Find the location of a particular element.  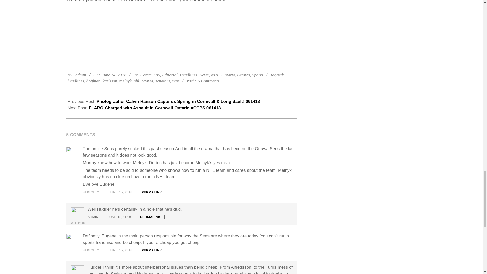

Friday, June 15, 2018, 9:38 am is located at coordinates (119, 217).